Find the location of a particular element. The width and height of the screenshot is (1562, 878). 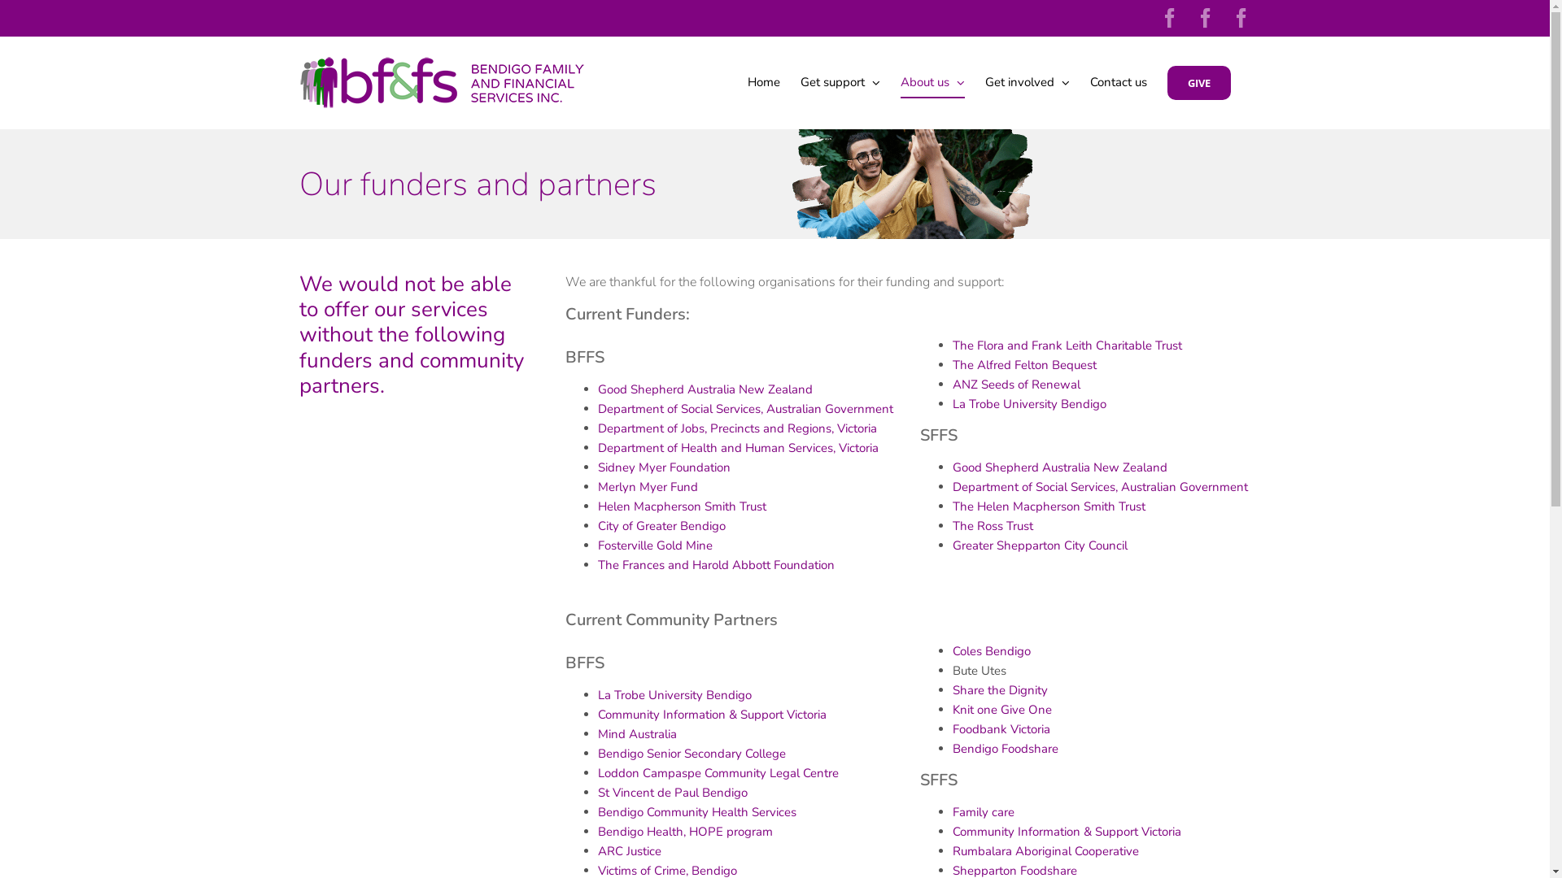

Fosterville Gold Mine is located at coordinates (656, 545).